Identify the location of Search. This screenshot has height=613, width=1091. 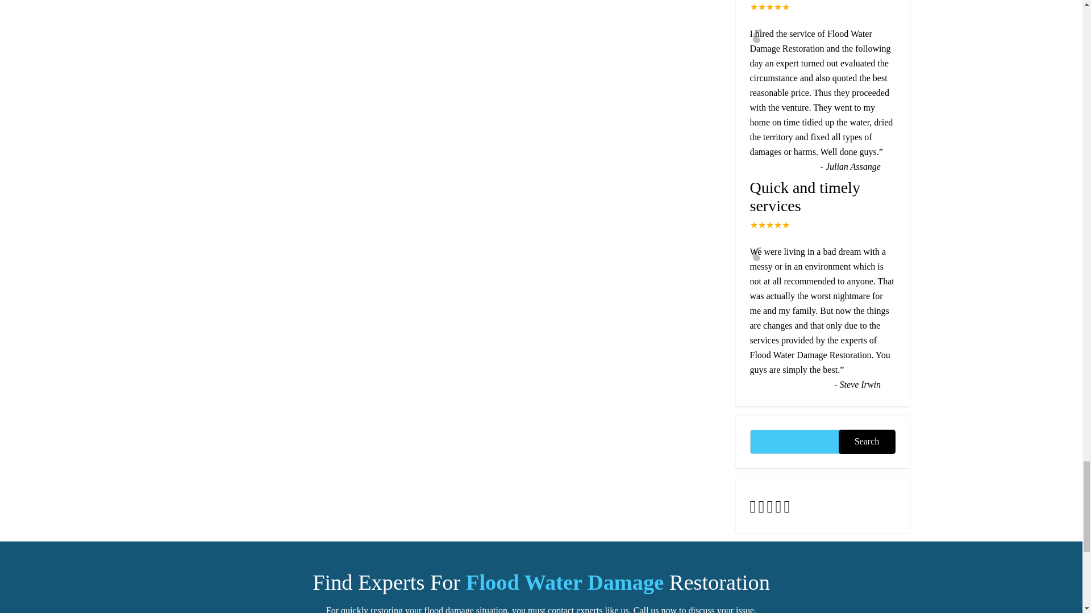
(867, 442).